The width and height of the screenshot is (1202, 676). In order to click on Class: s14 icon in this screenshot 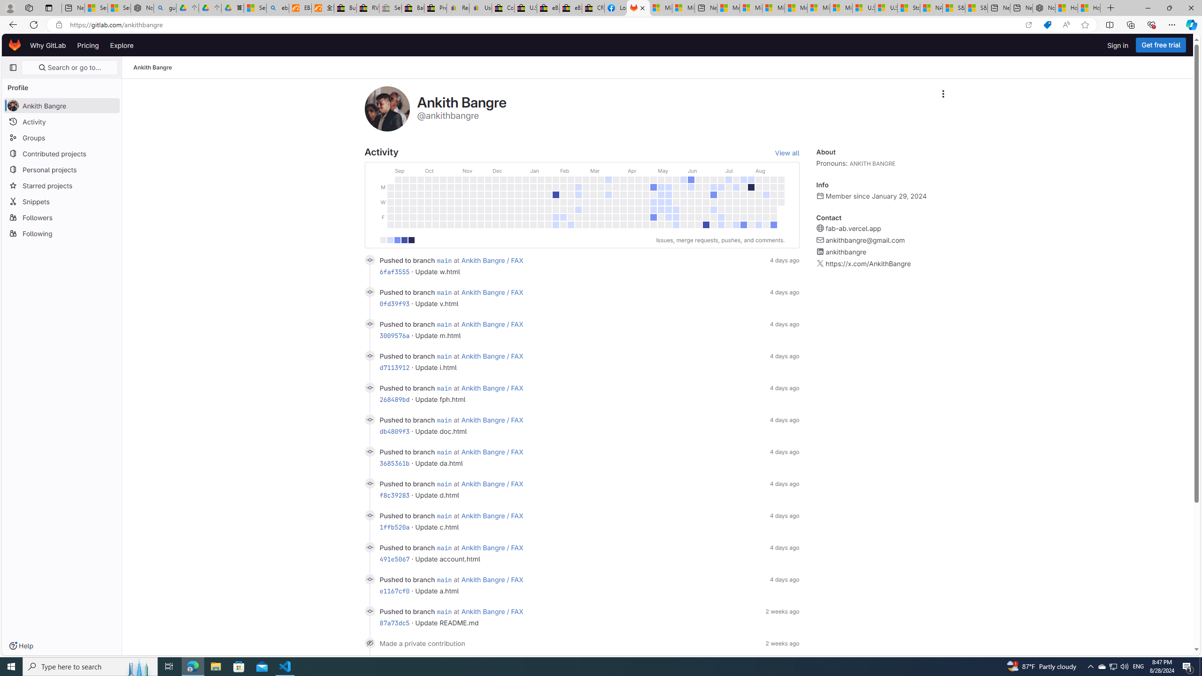, I will do `click(370, 643)`.